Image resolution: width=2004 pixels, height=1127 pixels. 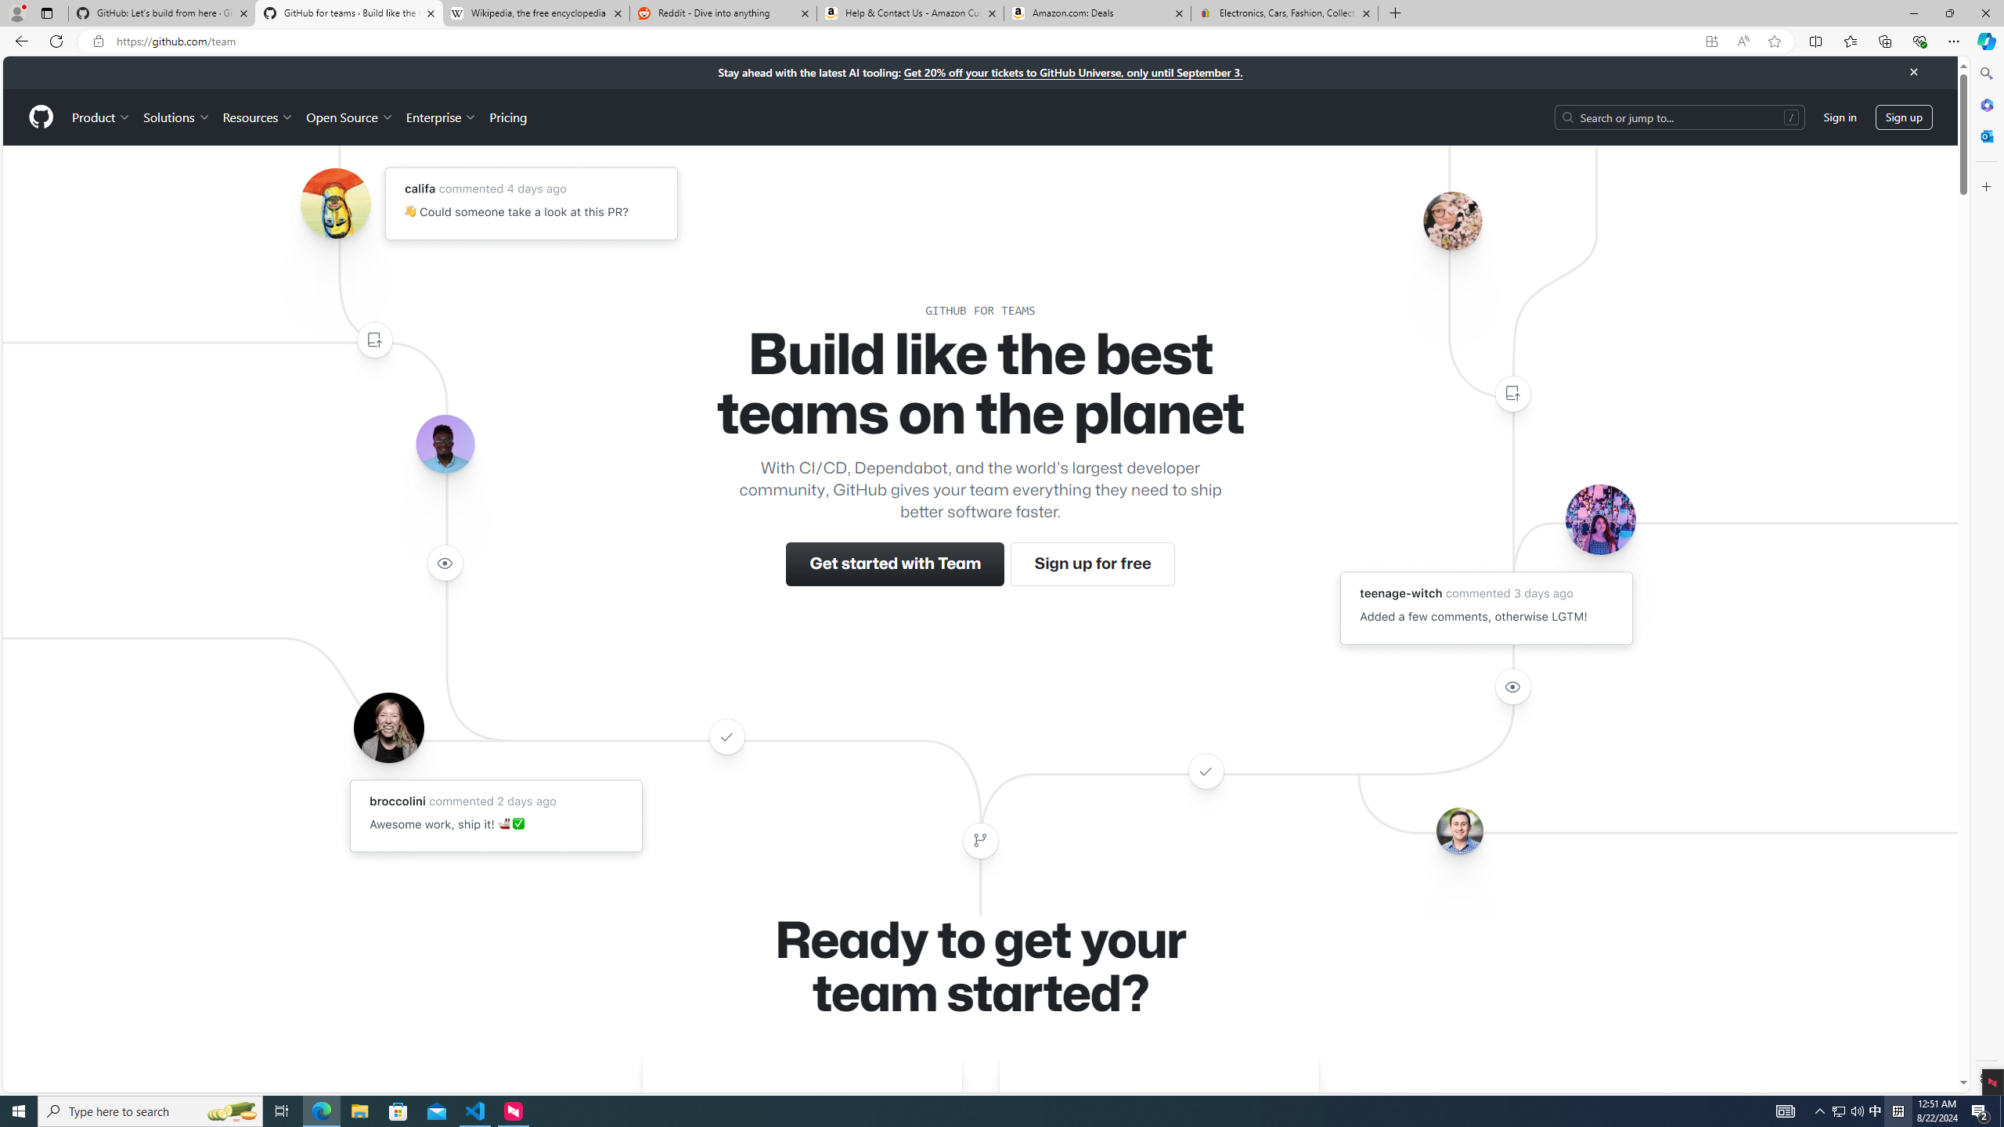 I want to click on Avatar of the user broccolini, so click(x=388, y=727).